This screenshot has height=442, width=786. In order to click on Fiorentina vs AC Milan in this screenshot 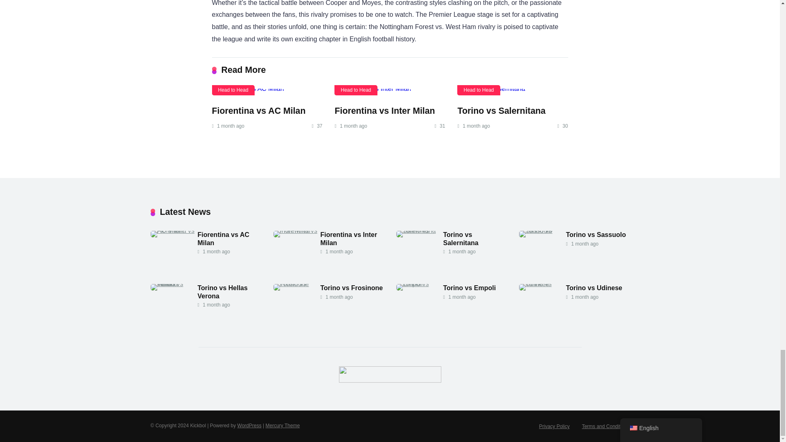, I will do `click(223, 238)`.